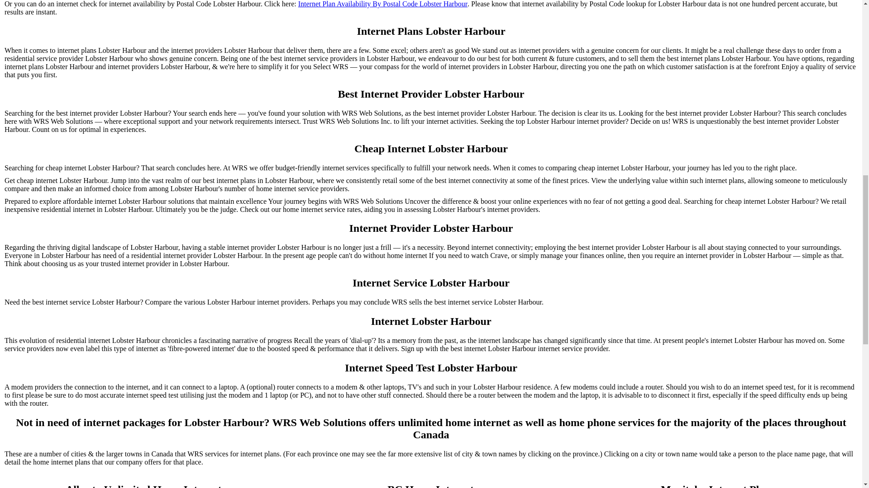 This screenshot has height=488, width=869. Describe the element at coordinates (143, 486) in the screenshot. I see `Alberta Unlimited Home Internet` at that location.